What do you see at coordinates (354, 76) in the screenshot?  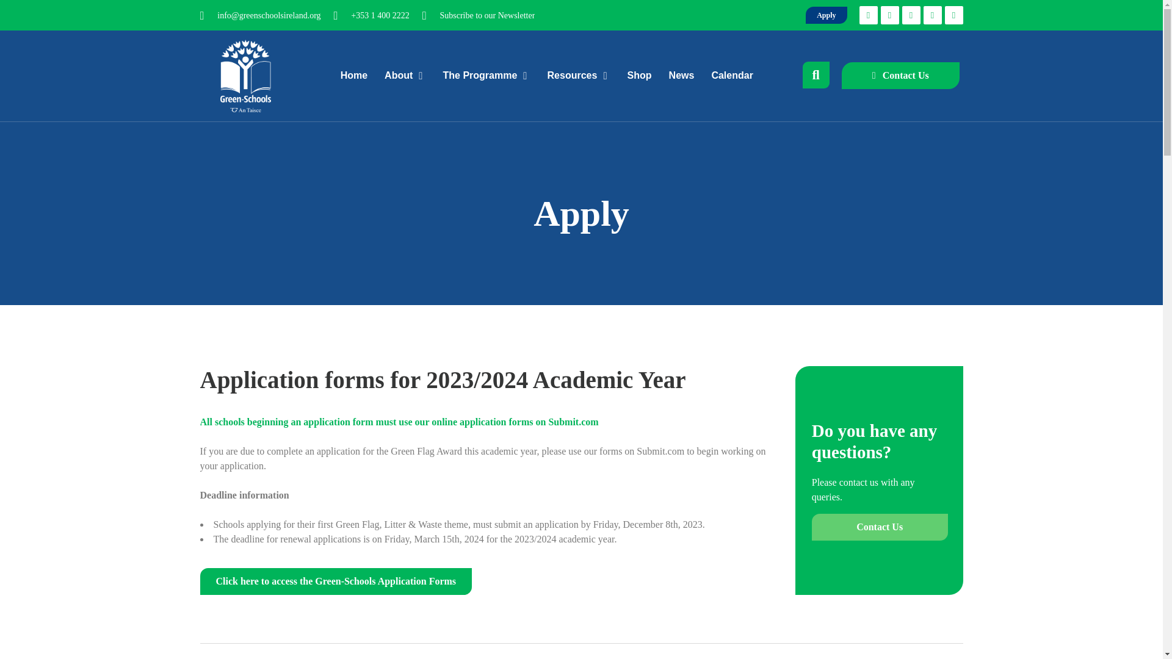 I see `Home` at bounding box center [354, 76].